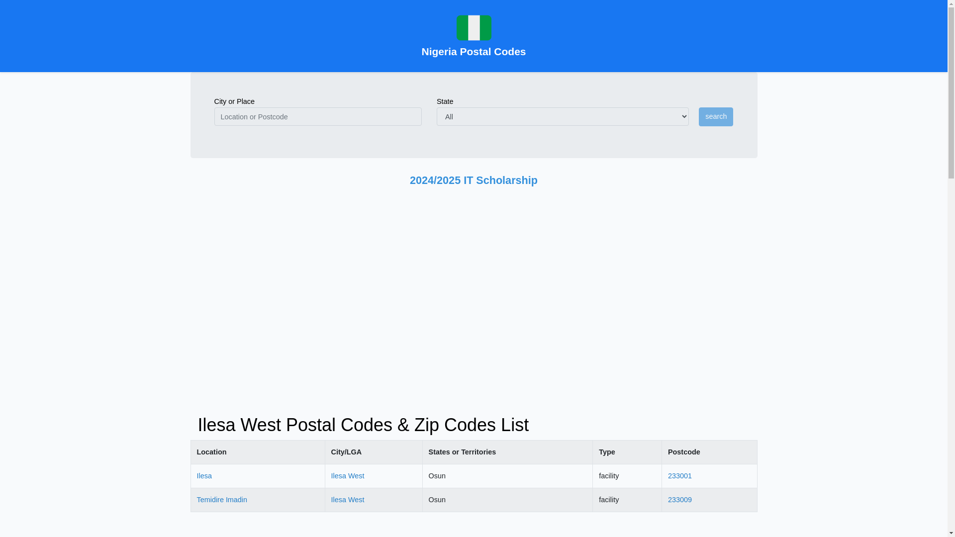 The width and height of the screenshot is (955, 537). Describe the element at coordinates (679, 499) in the screenshot. I see `233009` at that location.